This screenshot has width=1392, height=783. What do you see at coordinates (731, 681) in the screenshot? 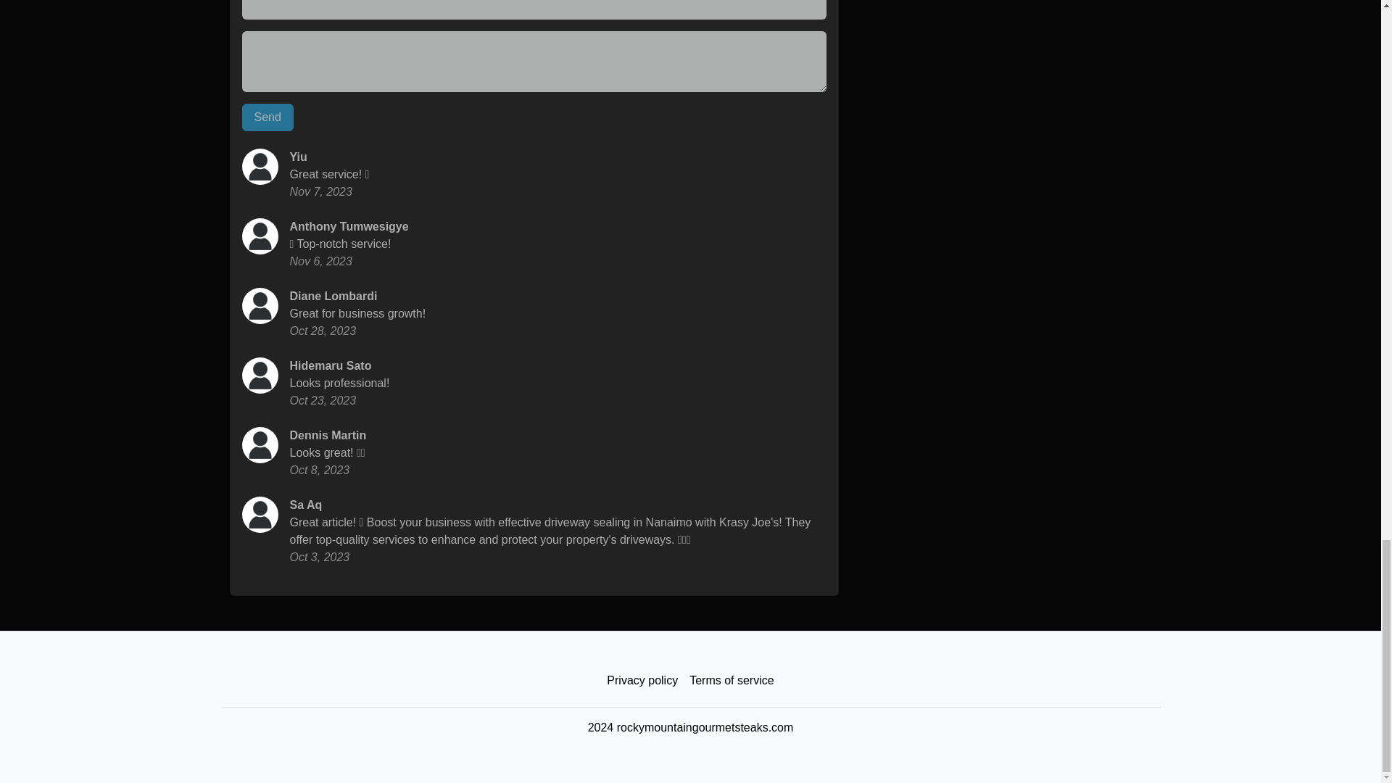
I see `Terms of service` at bounding box center [731, 681].